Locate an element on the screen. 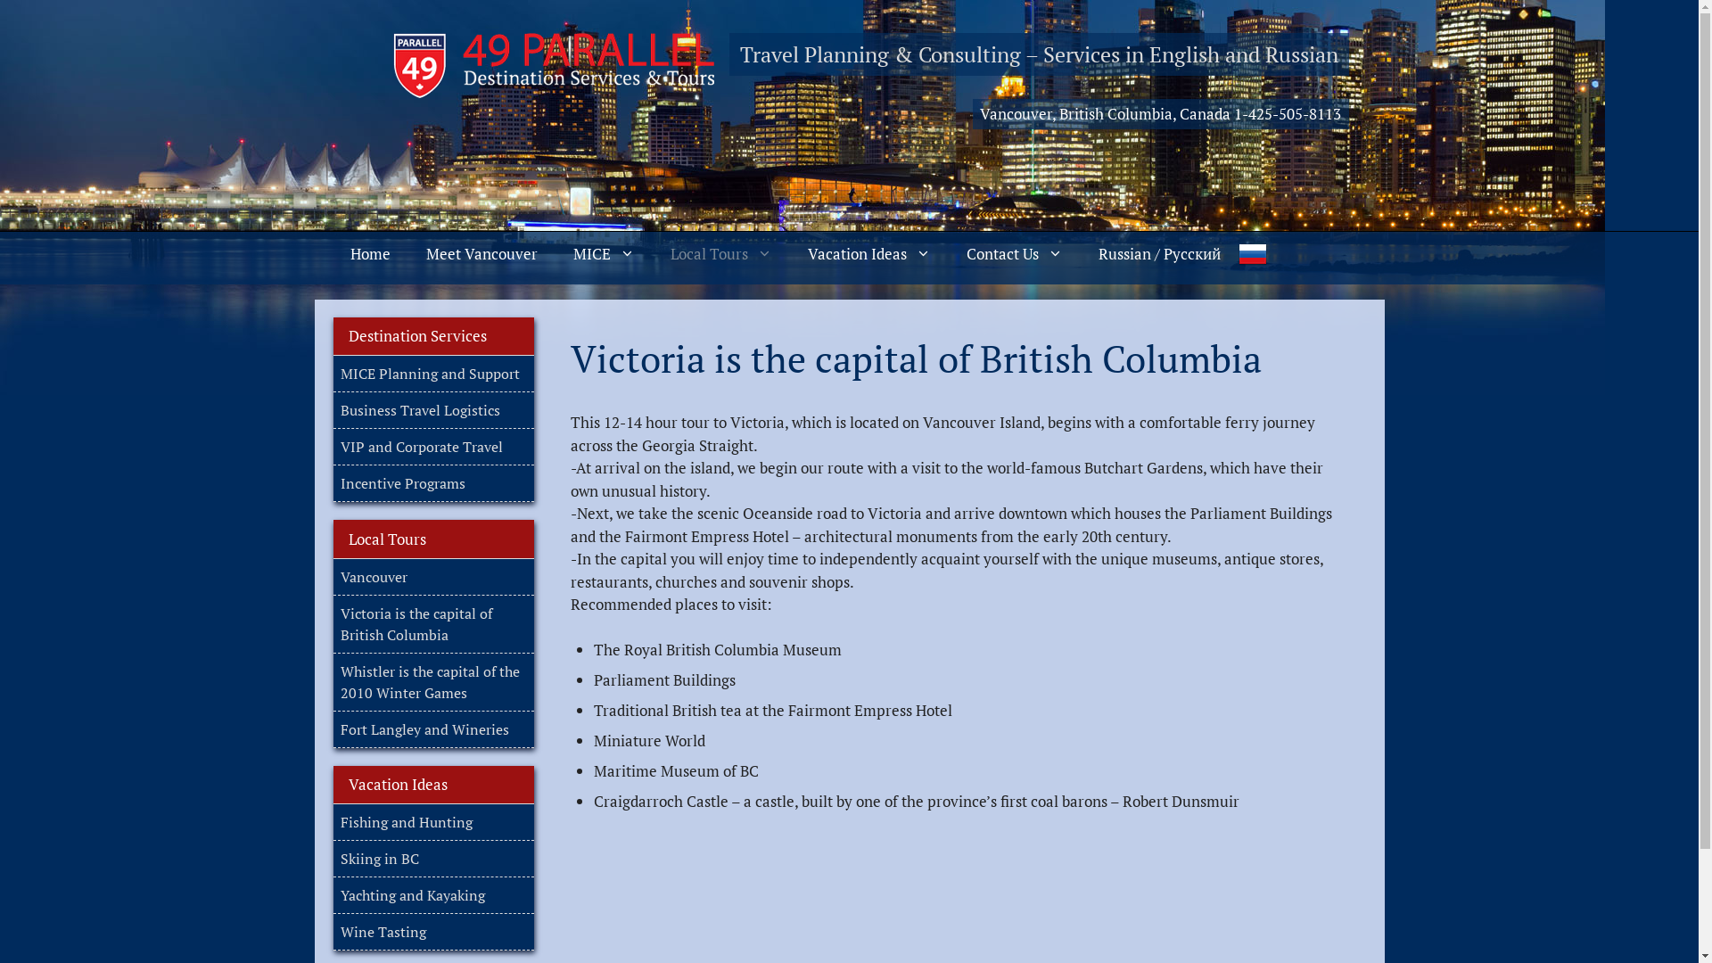 This screenshot has height=963, width=1712. Local Tours is located at coordinates (721, 254).